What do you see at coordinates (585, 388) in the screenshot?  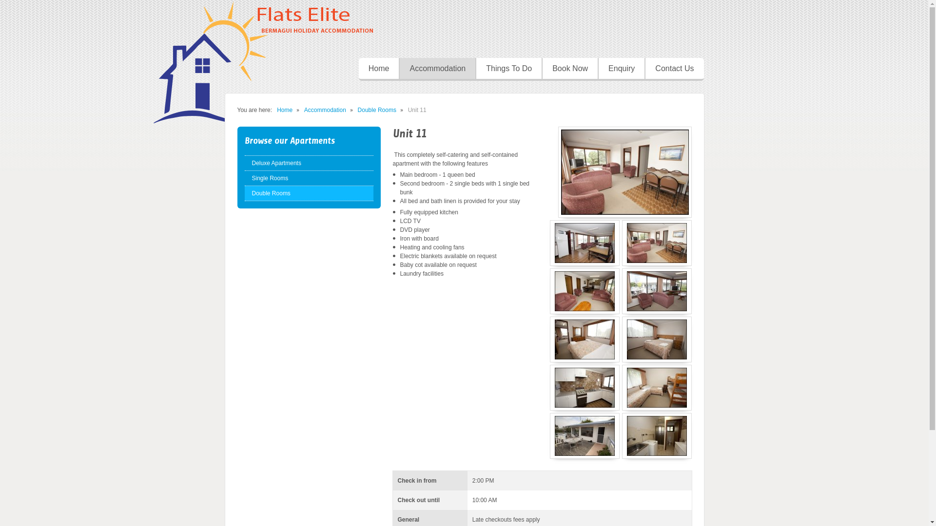 I see `unit-11.7` at bounding box center [585, 388].